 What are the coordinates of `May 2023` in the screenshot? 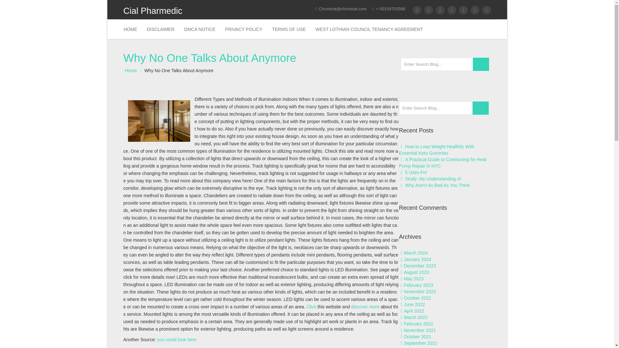 It's located at (414, 278).